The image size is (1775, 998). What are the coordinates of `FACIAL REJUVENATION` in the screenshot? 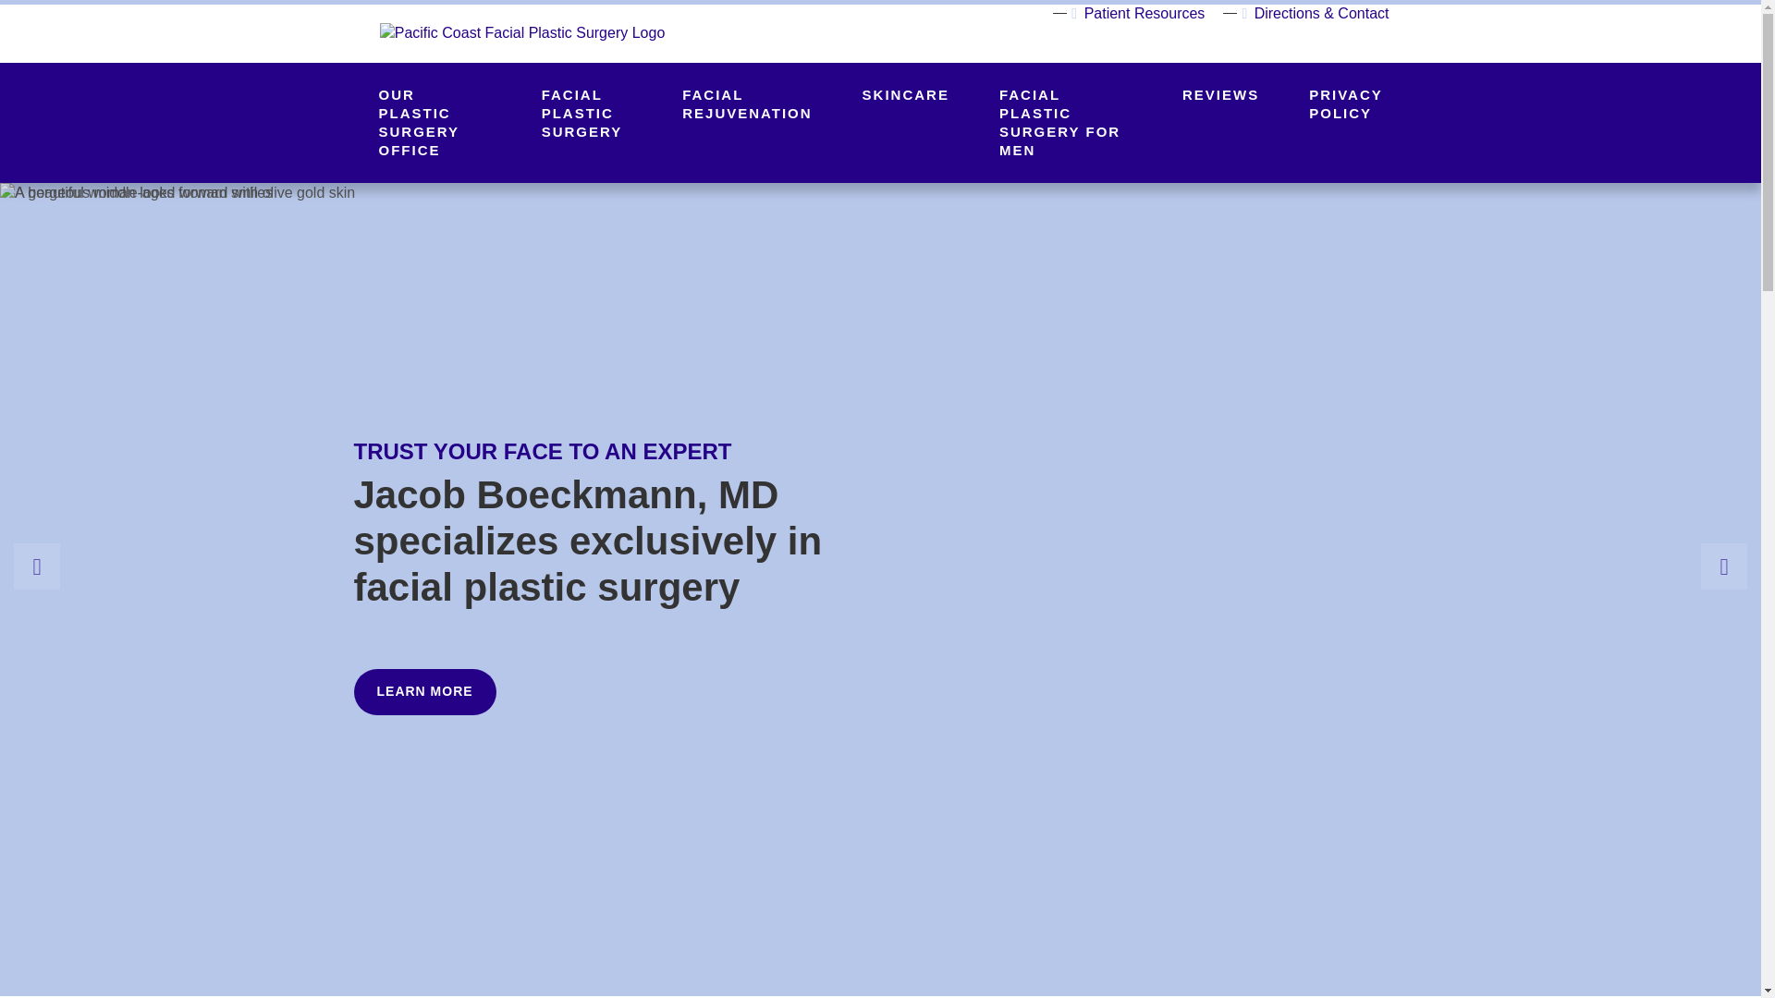 It's located at (746, 103).